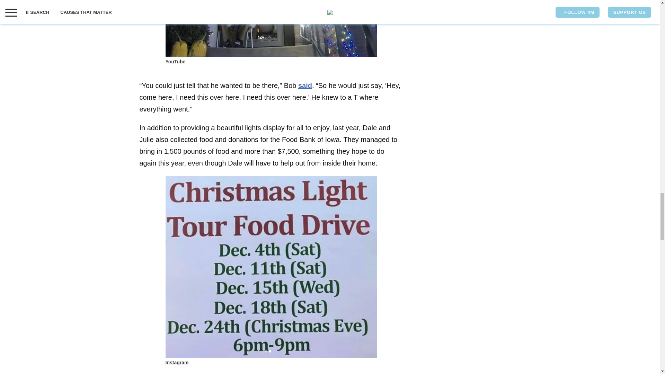 The width and height of the screenshot is (665, 374). Describe the element at coordinates (175, 61) in the screenshot. I see `YouTube` at that location.